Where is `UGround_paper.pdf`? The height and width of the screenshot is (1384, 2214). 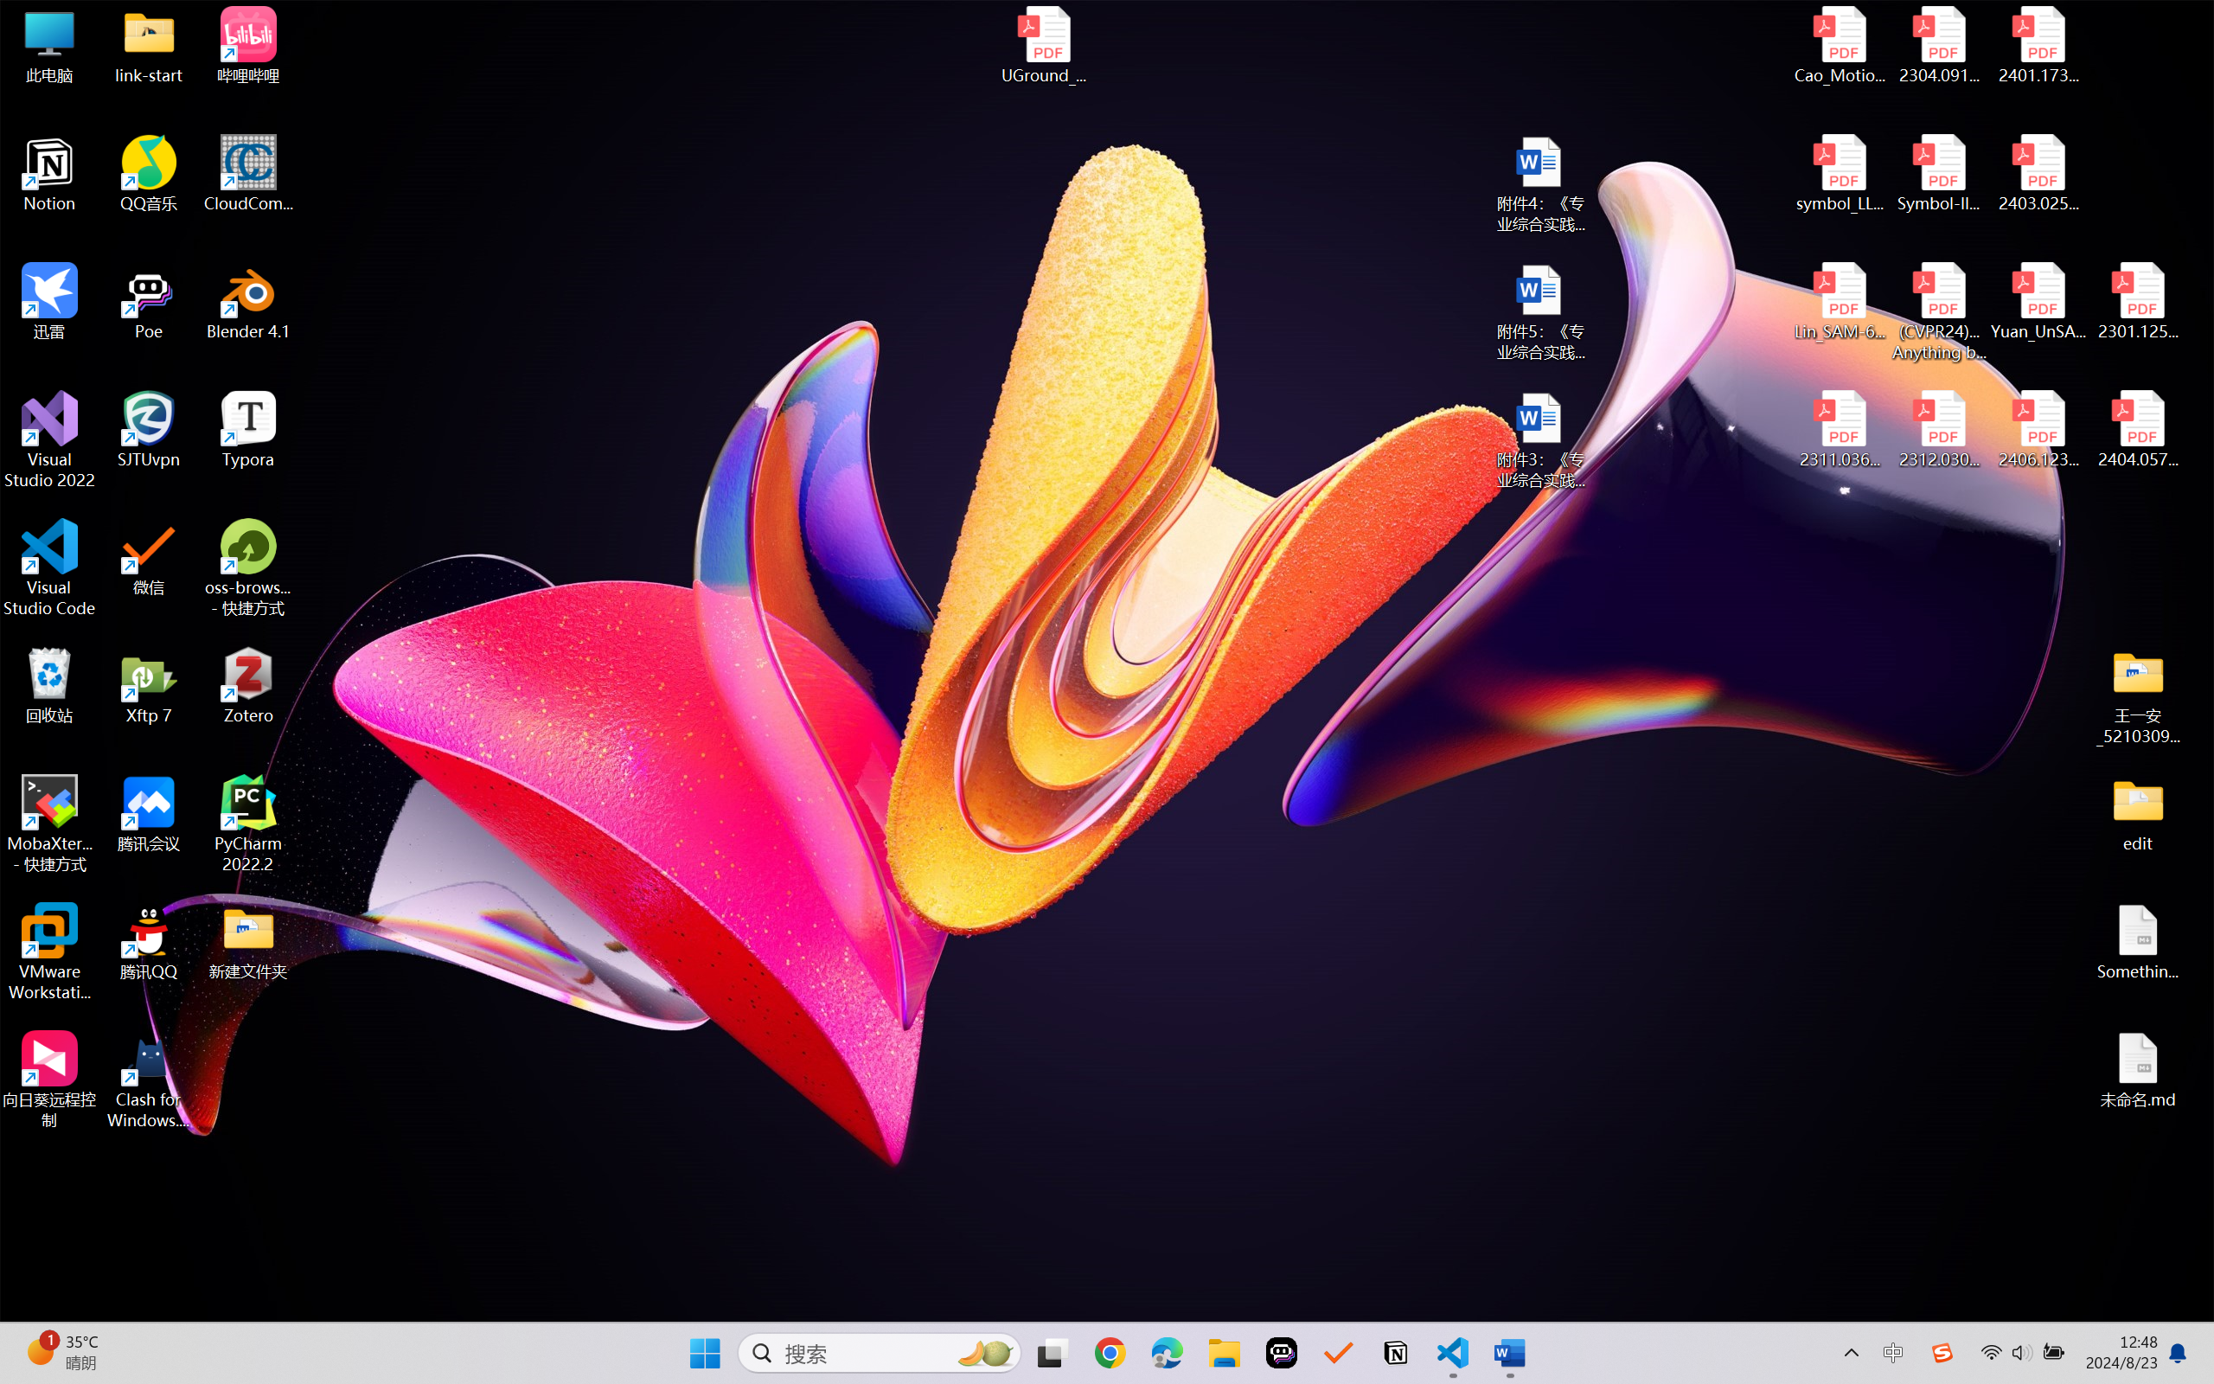 UGround_paper.pdf is located at coordinates (1043, 45).